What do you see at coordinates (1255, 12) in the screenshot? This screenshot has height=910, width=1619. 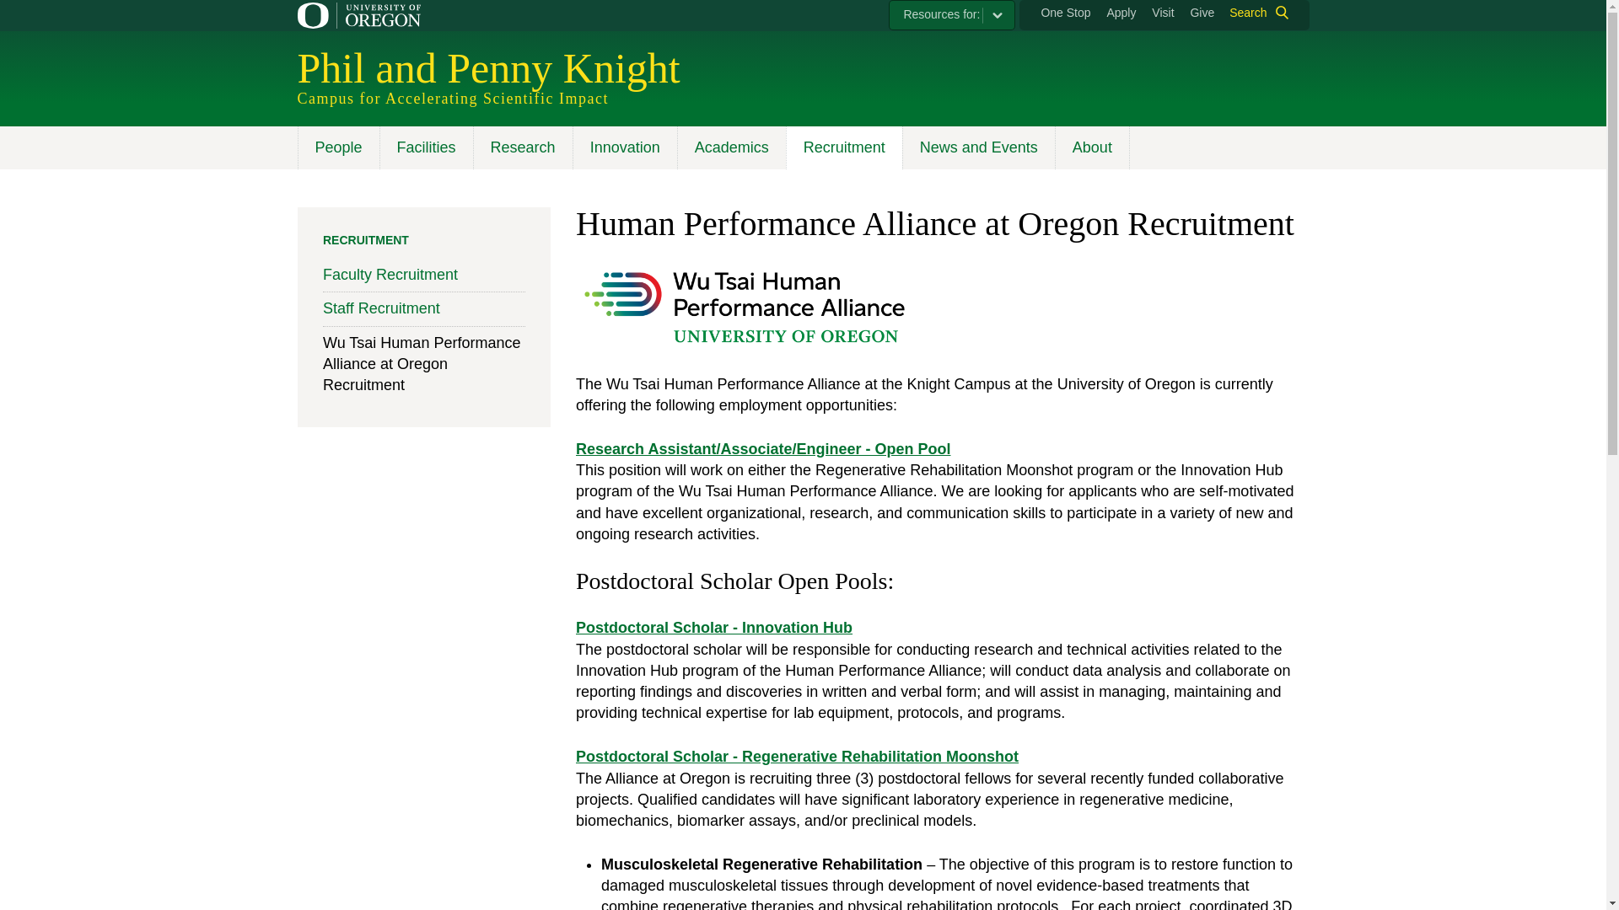 I see `Search` at bounding box center [1255, 12].